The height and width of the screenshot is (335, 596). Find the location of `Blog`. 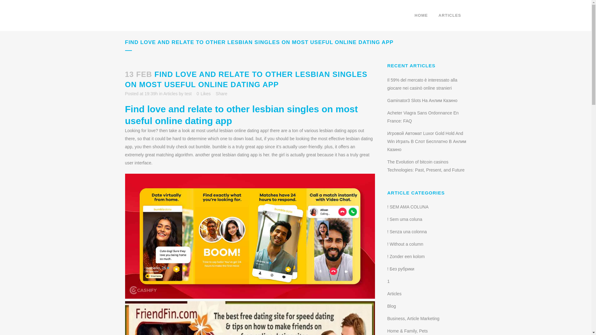

Blog is located at coordinates (392, 306).